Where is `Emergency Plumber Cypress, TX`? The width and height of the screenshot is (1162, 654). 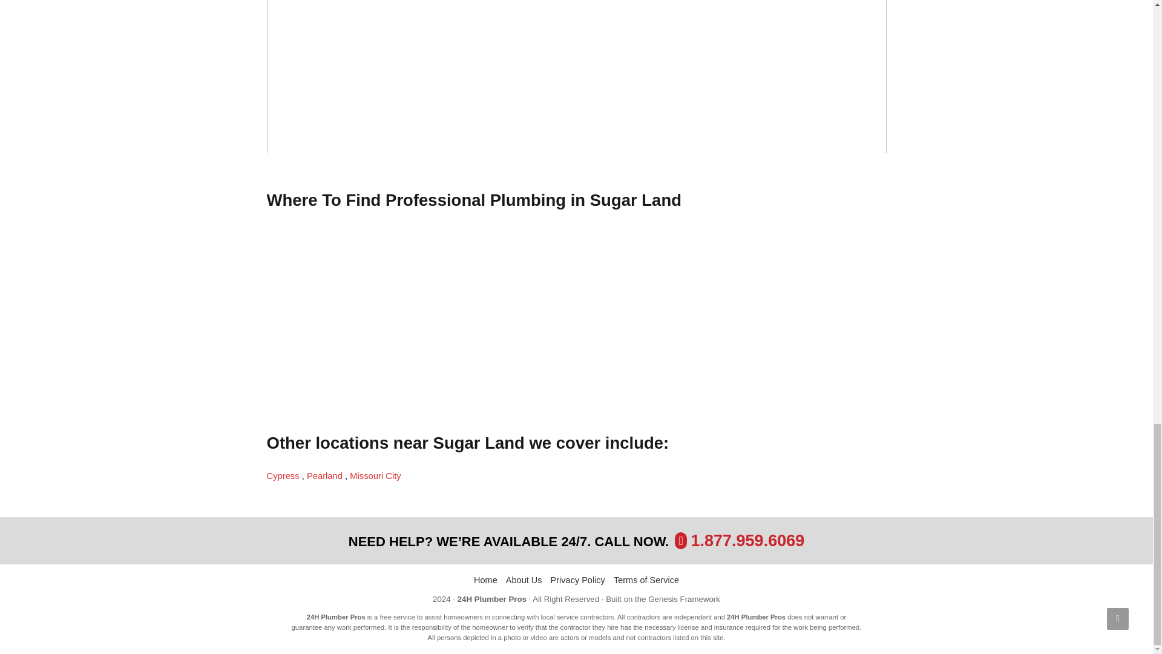
Emergency Plumber Cypress, TX is located at coordinates (283, 475).